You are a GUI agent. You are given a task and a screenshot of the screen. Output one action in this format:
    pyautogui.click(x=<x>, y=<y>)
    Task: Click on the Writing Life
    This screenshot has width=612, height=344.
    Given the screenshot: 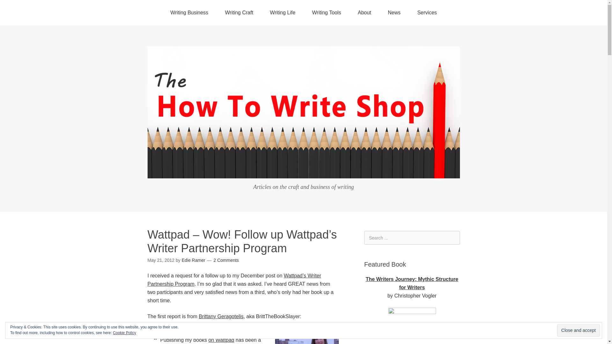 What is the action you would take?
    pyautogui.click(x=282, y=13)
    